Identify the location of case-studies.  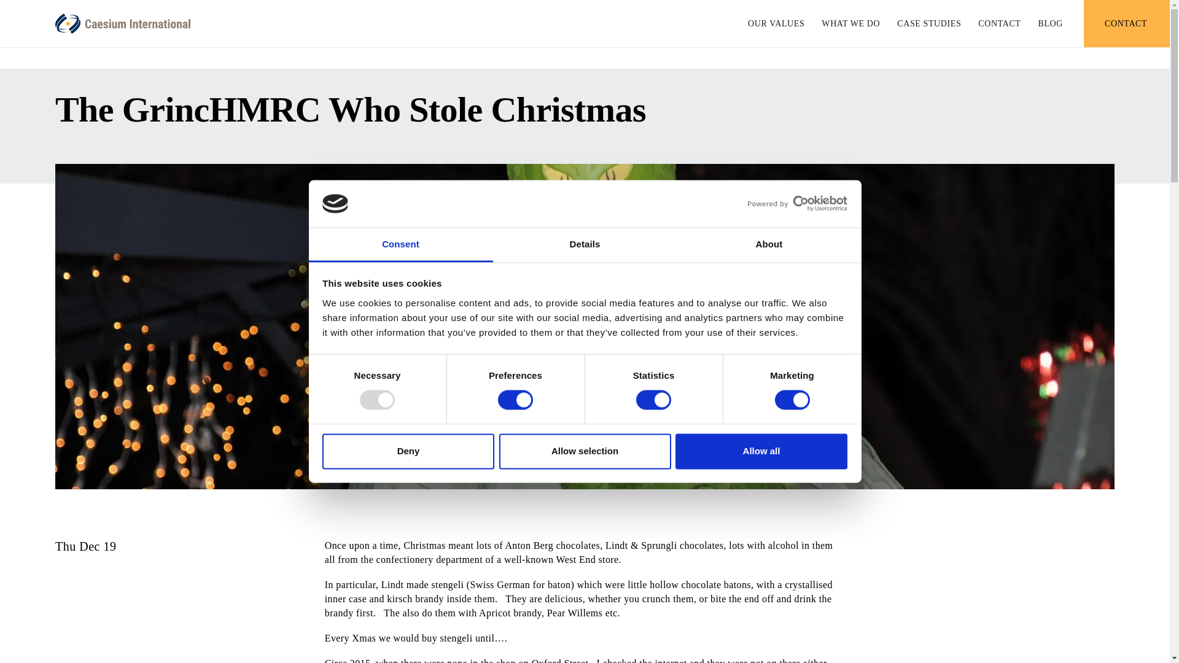
(928, 24).